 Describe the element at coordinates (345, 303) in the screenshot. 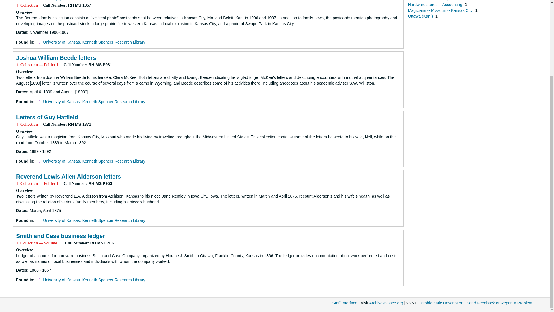

I see `Staff Interface` at that location.